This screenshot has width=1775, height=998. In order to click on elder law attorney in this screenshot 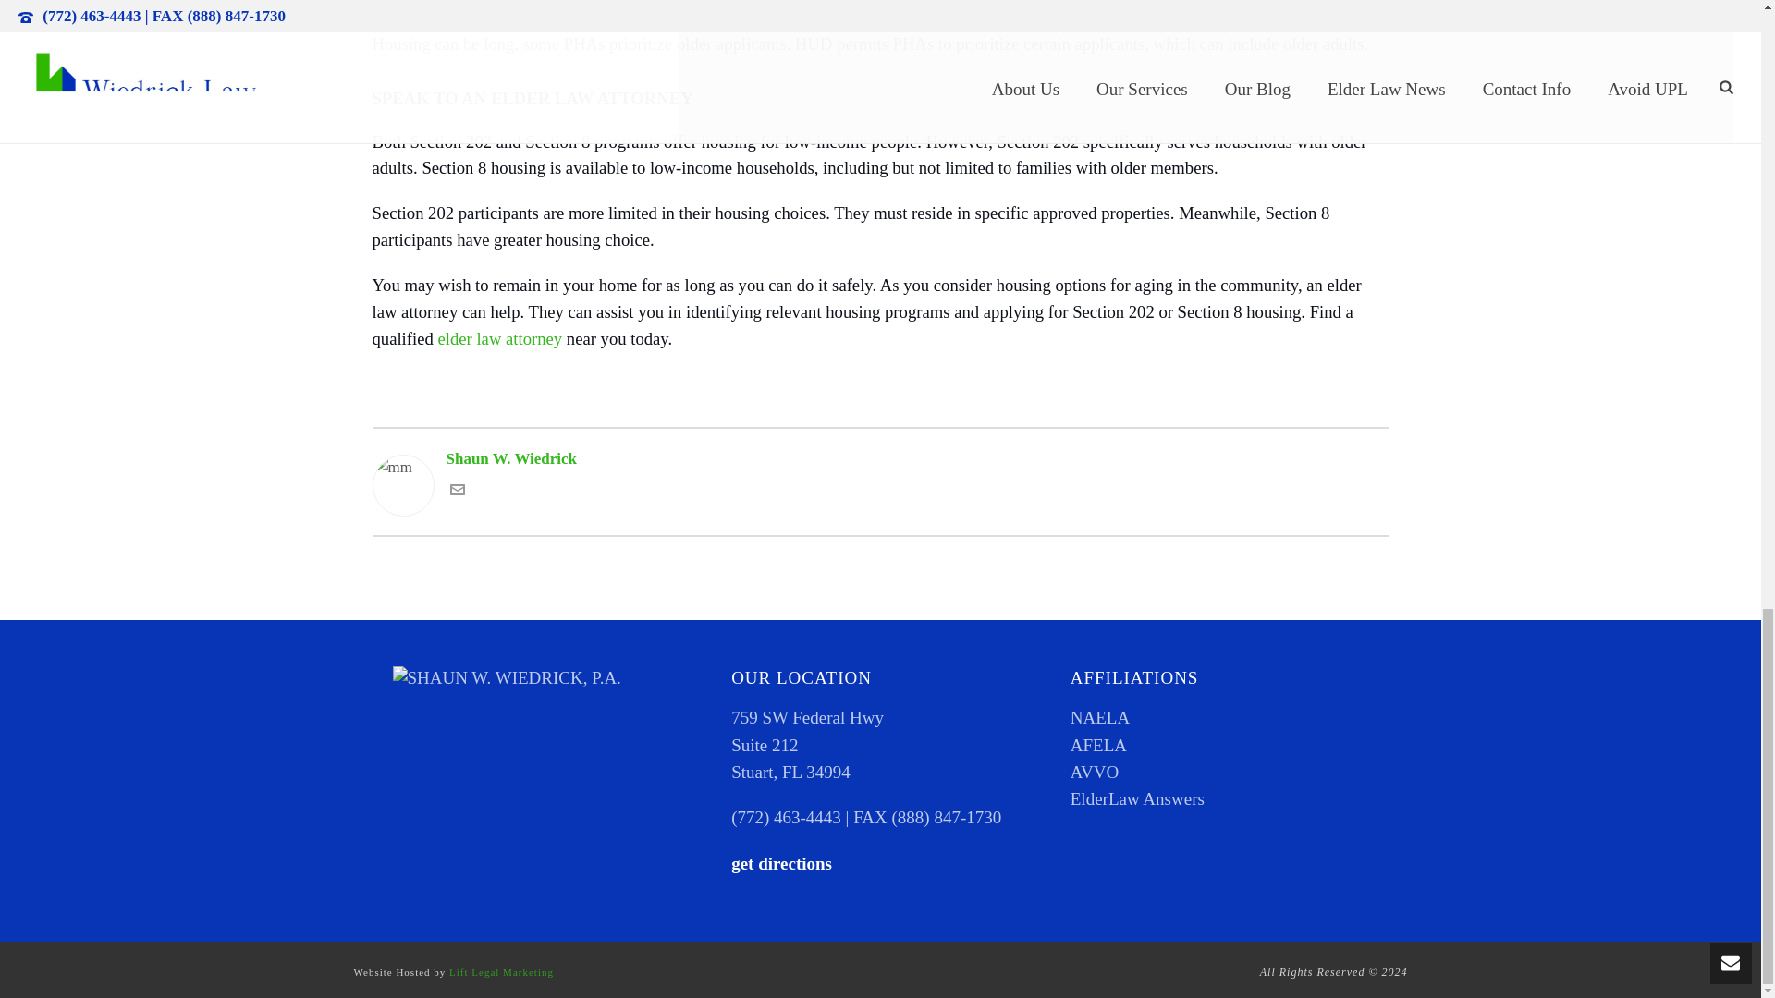, I will do `click(499, 338)`.